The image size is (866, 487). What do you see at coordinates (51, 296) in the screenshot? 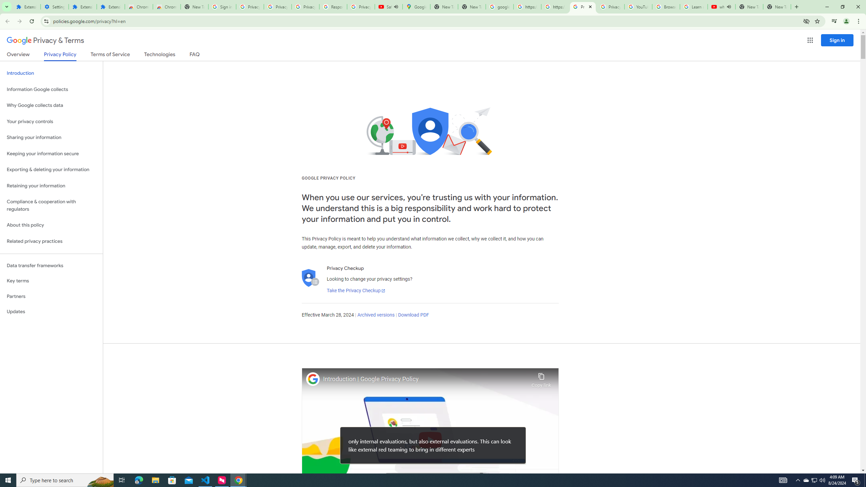
I see `Partners` at bounding box center [51, 296].